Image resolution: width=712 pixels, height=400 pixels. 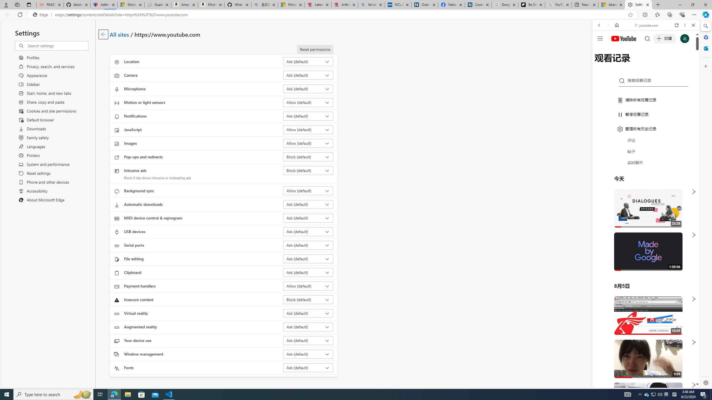 I want to click on Insecure content Block (default), so click(x=308, y=299).